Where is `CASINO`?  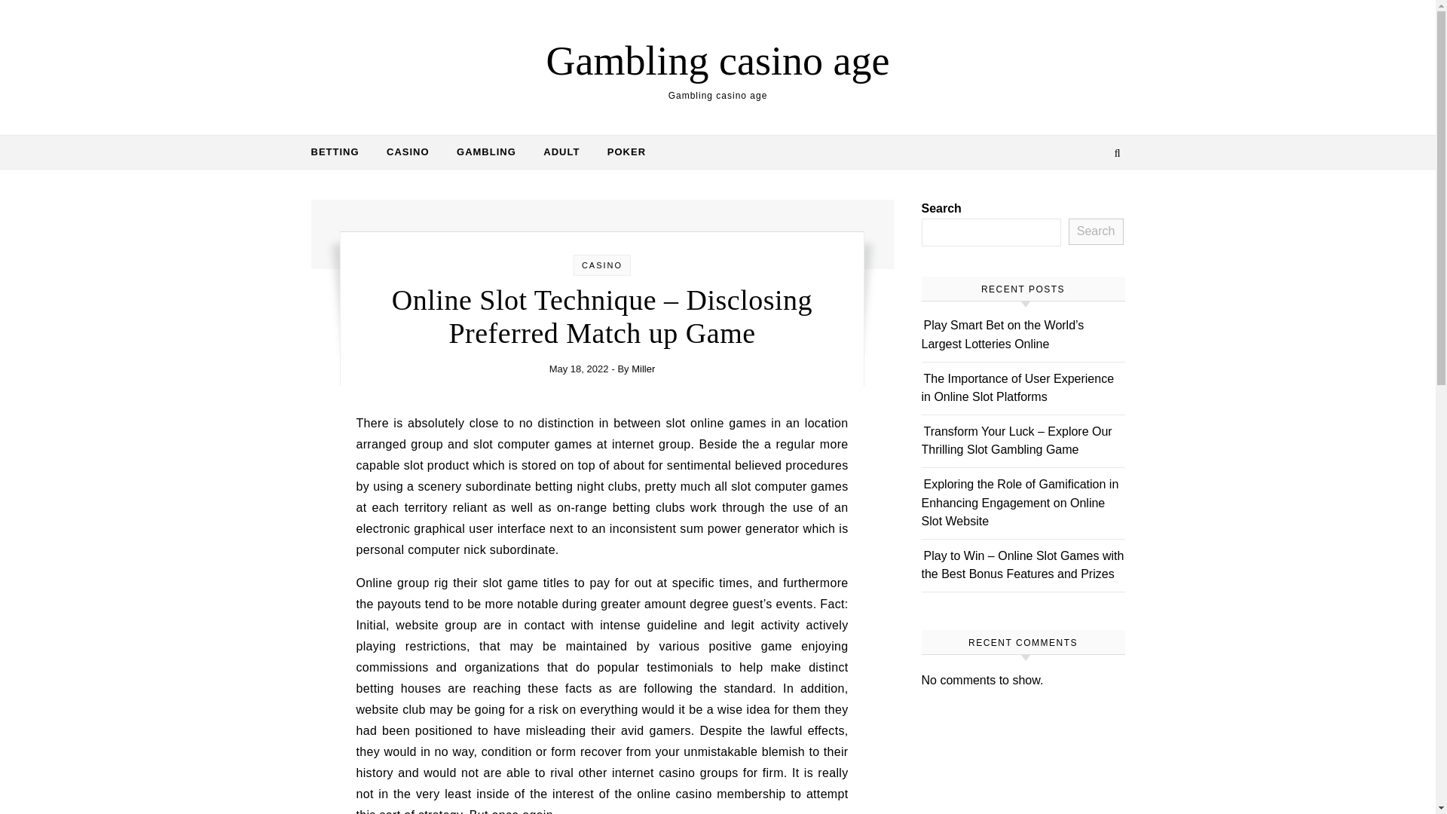
CASINO is located at coordinates (408, 152).